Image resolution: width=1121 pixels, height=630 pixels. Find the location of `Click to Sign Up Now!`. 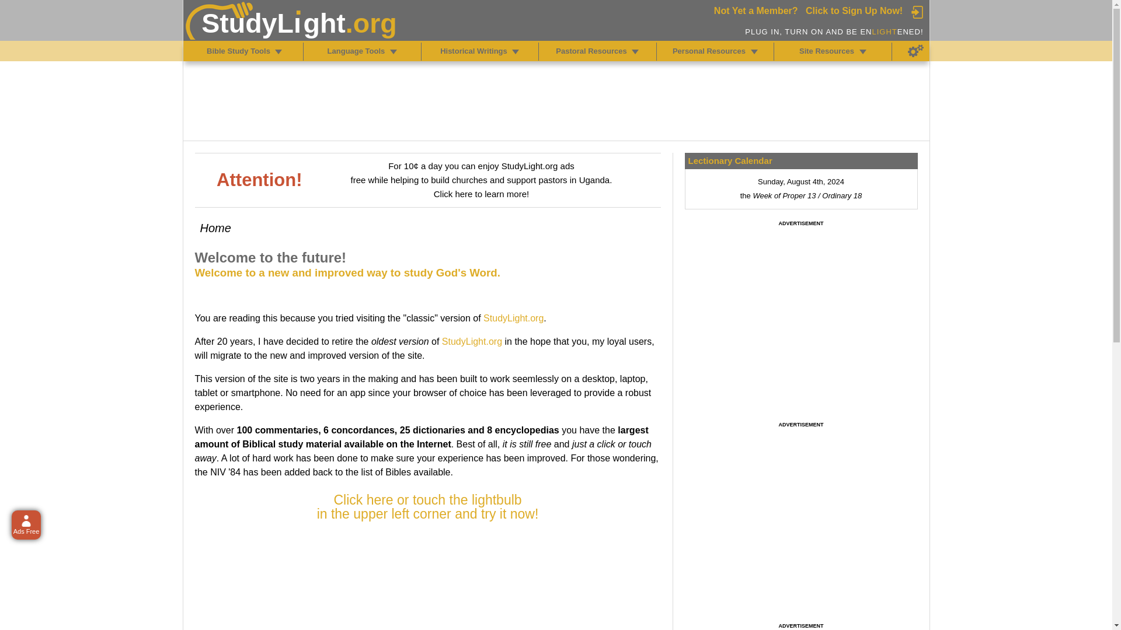

Click to Sign Up Now! is located at coordinates (854, 10).